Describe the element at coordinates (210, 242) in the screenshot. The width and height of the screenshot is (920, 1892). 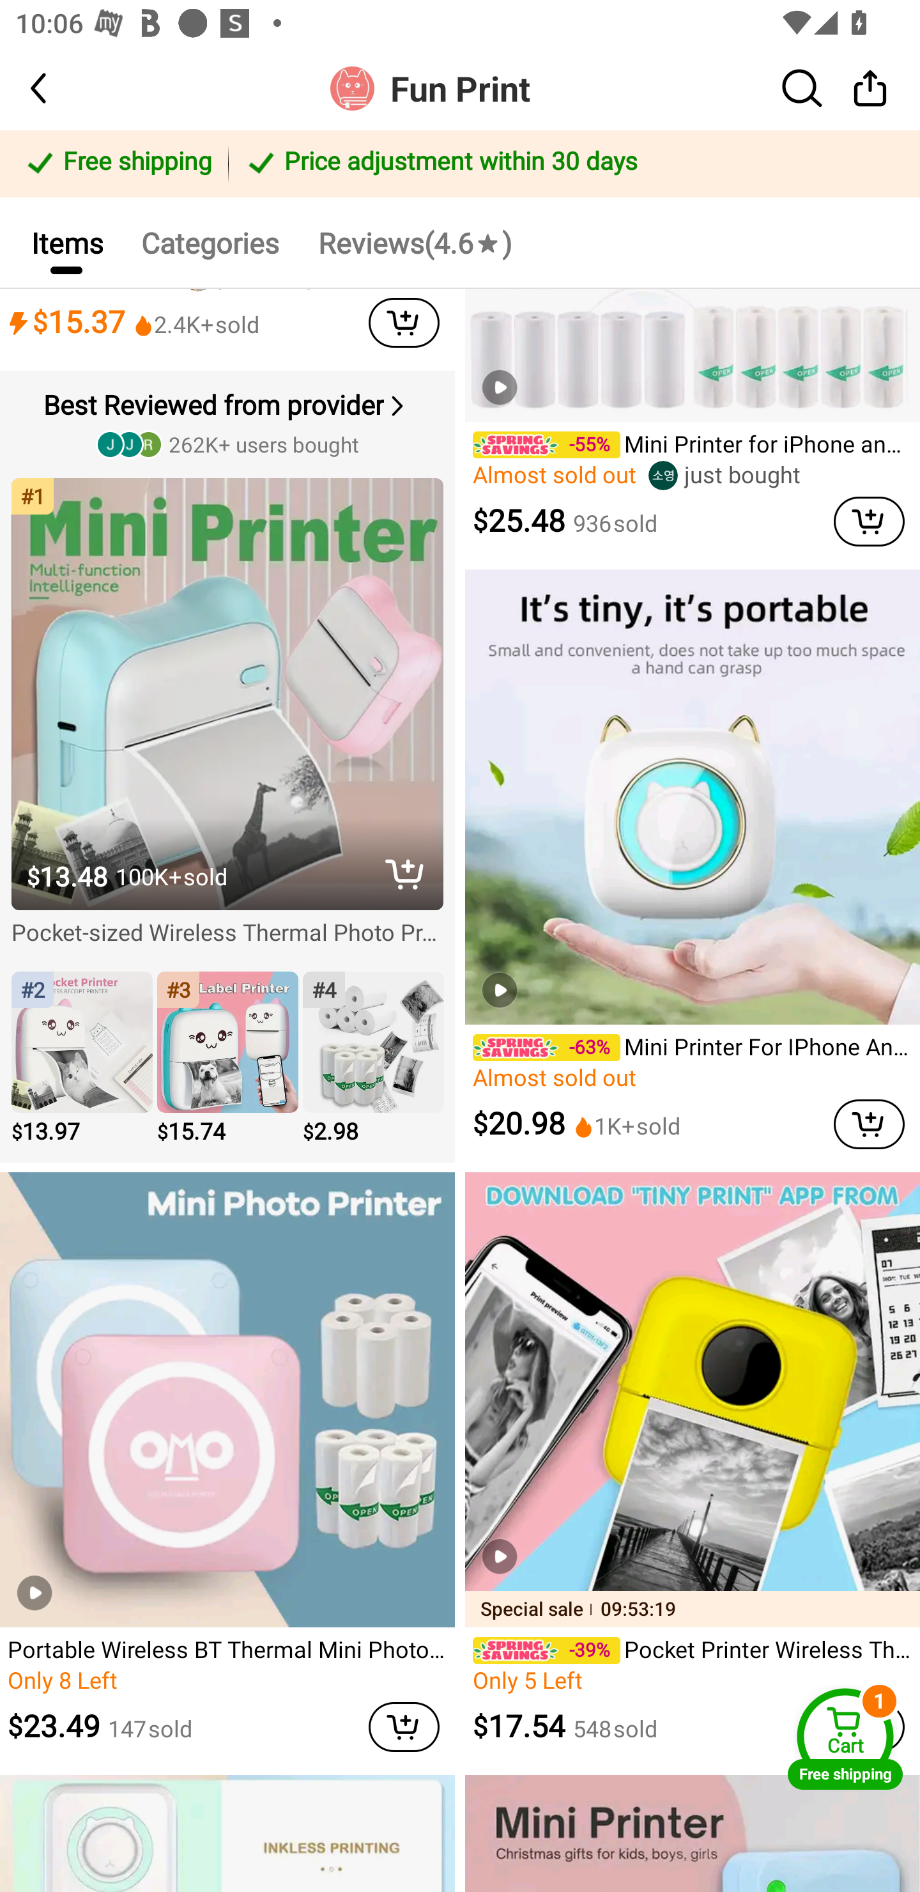
I see `Categories` at that location.